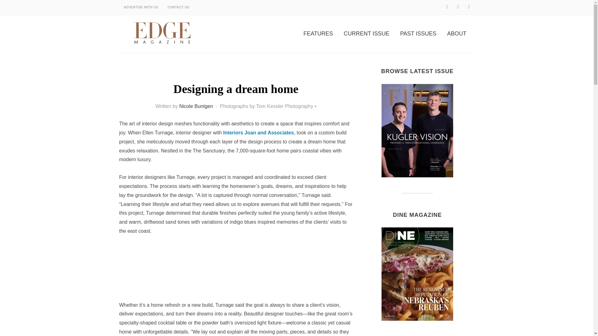  What do you see at coordinates (447, 7) in the screenshot?
I see `Facebook` at bounding box center [447, 7].